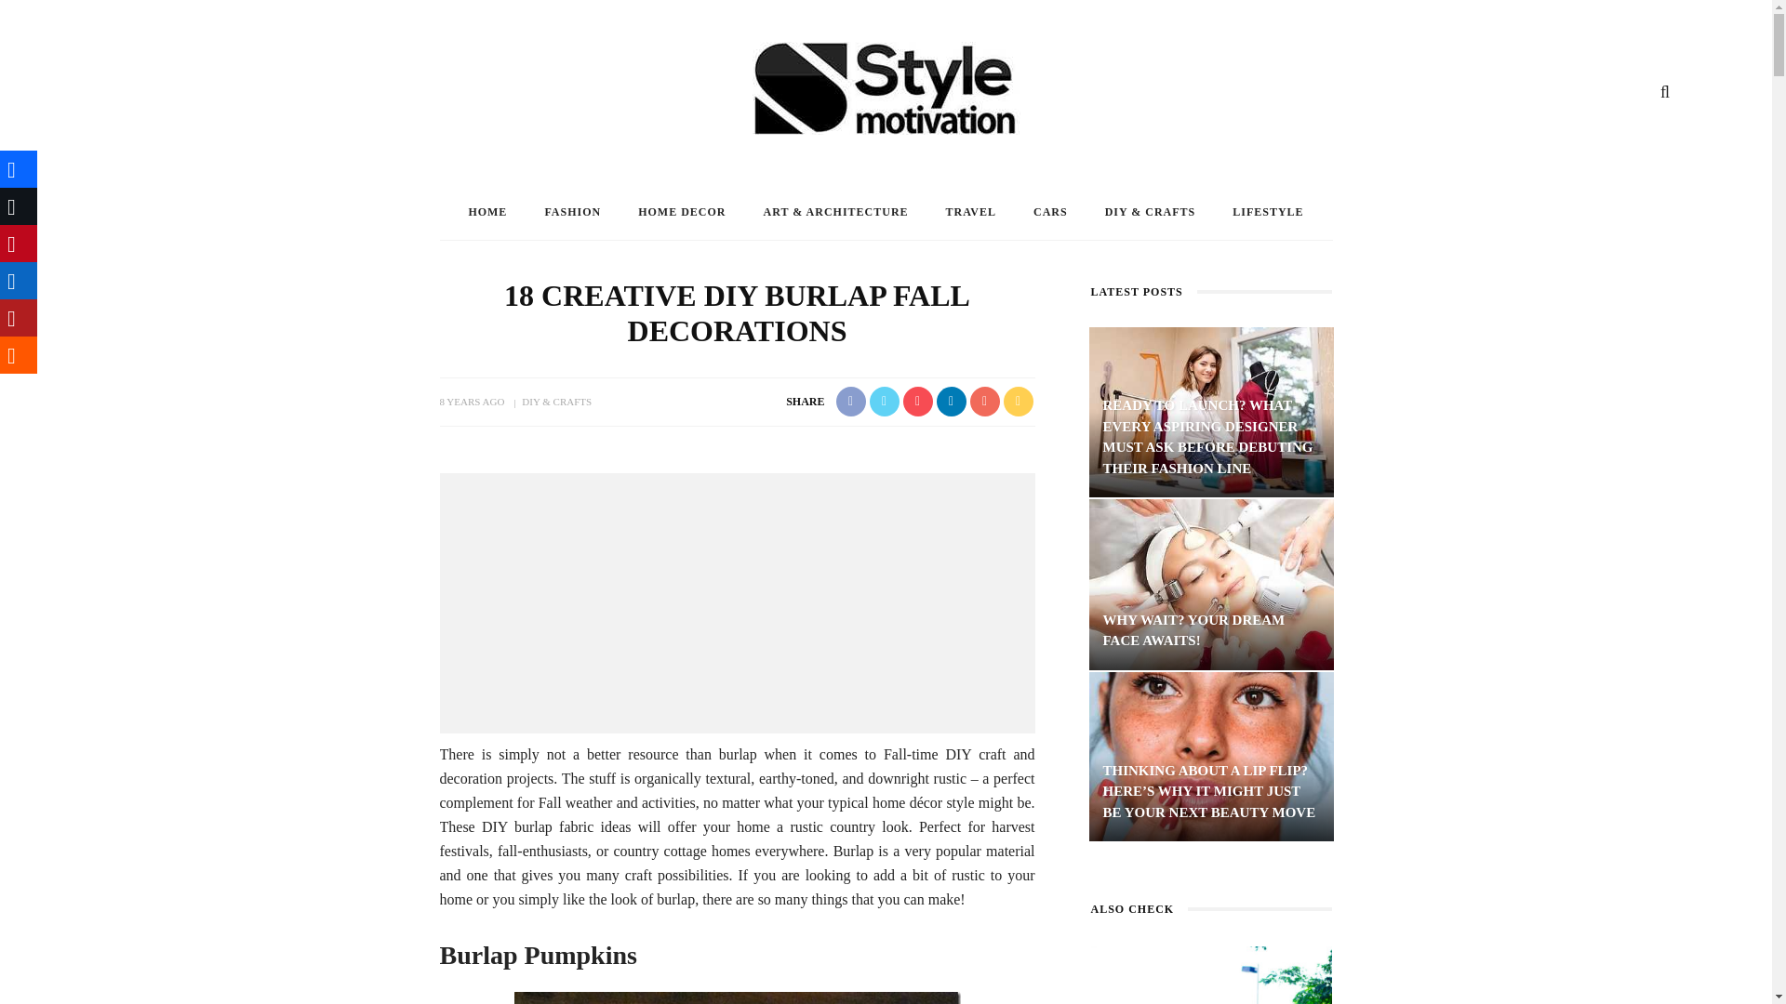 The image size is (1786, 1004). I want to click on LIFESTYLE, so click(1267, 212).